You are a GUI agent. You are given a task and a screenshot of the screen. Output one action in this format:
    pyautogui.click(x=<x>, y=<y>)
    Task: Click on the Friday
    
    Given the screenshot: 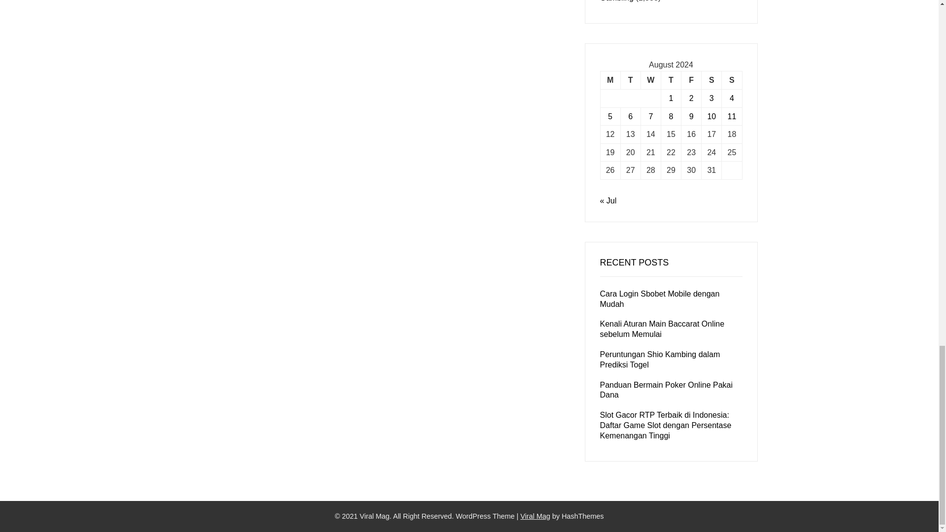 What is the action you would take?
    pyautogui.click(x=691, y=80)
    